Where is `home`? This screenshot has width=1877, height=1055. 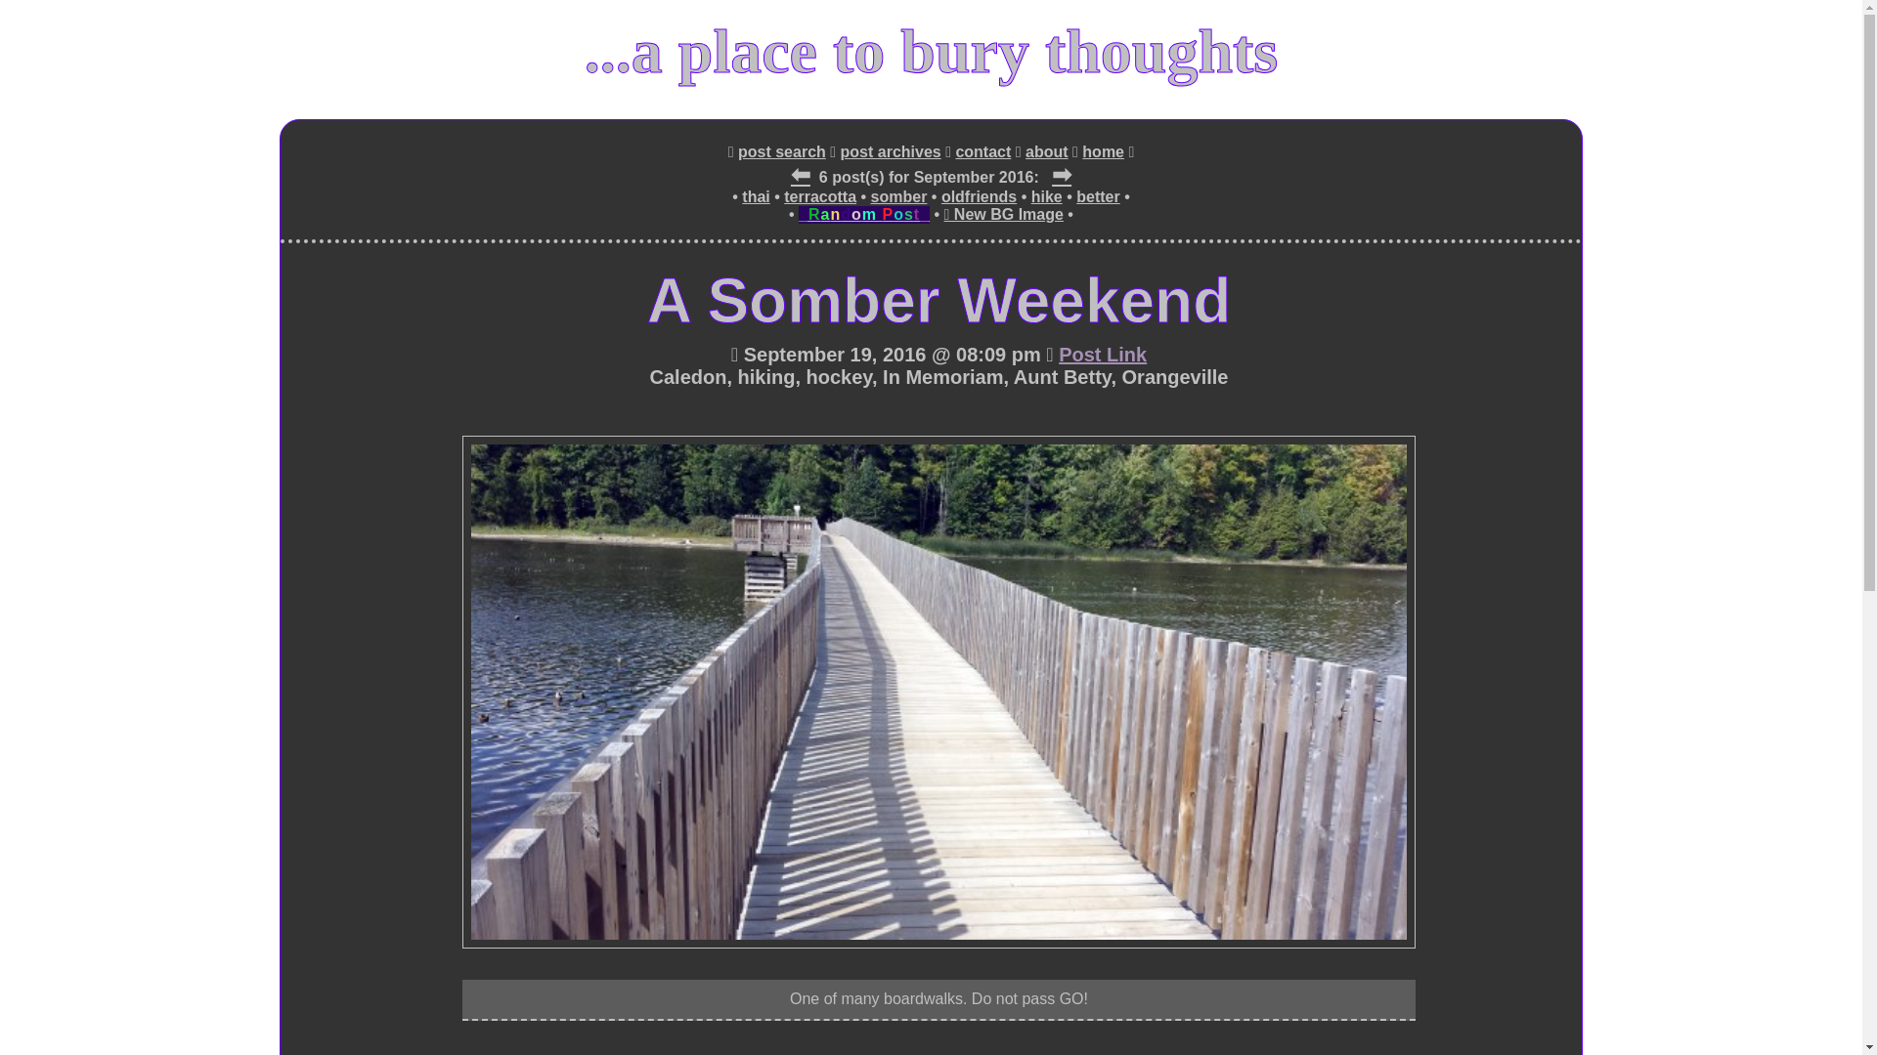 home is located at coordinates (1103, 152).